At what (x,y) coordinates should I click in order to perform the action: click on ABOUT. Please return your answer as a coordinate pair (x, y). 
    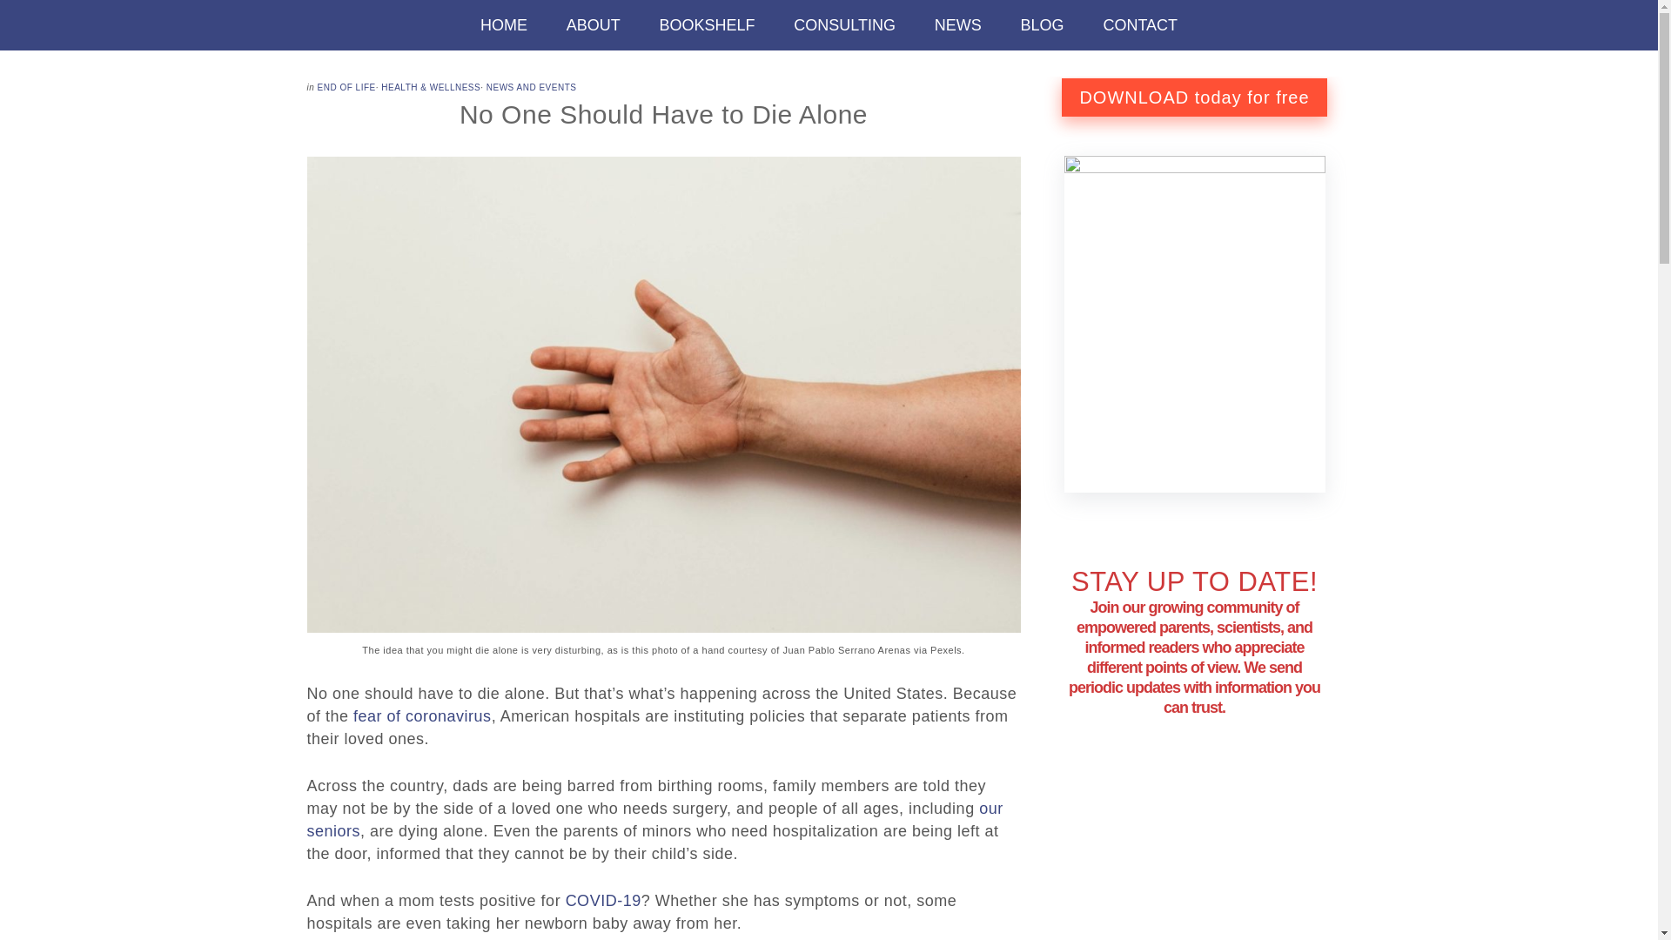
    Looking at the image, I should click on (594, 25).